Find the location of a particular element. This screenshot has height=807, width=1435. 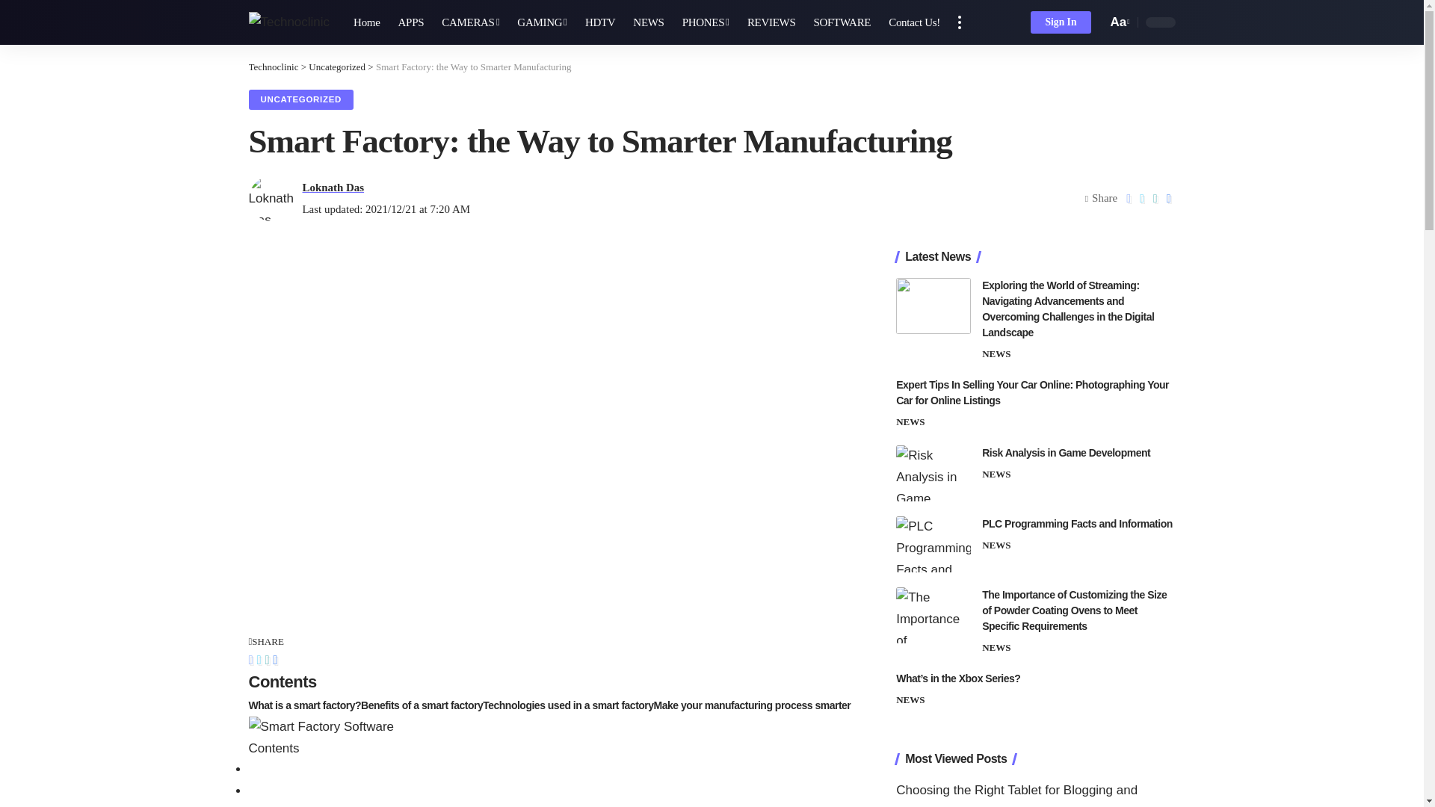

REVIEWS is located at coordinates (771, 22).